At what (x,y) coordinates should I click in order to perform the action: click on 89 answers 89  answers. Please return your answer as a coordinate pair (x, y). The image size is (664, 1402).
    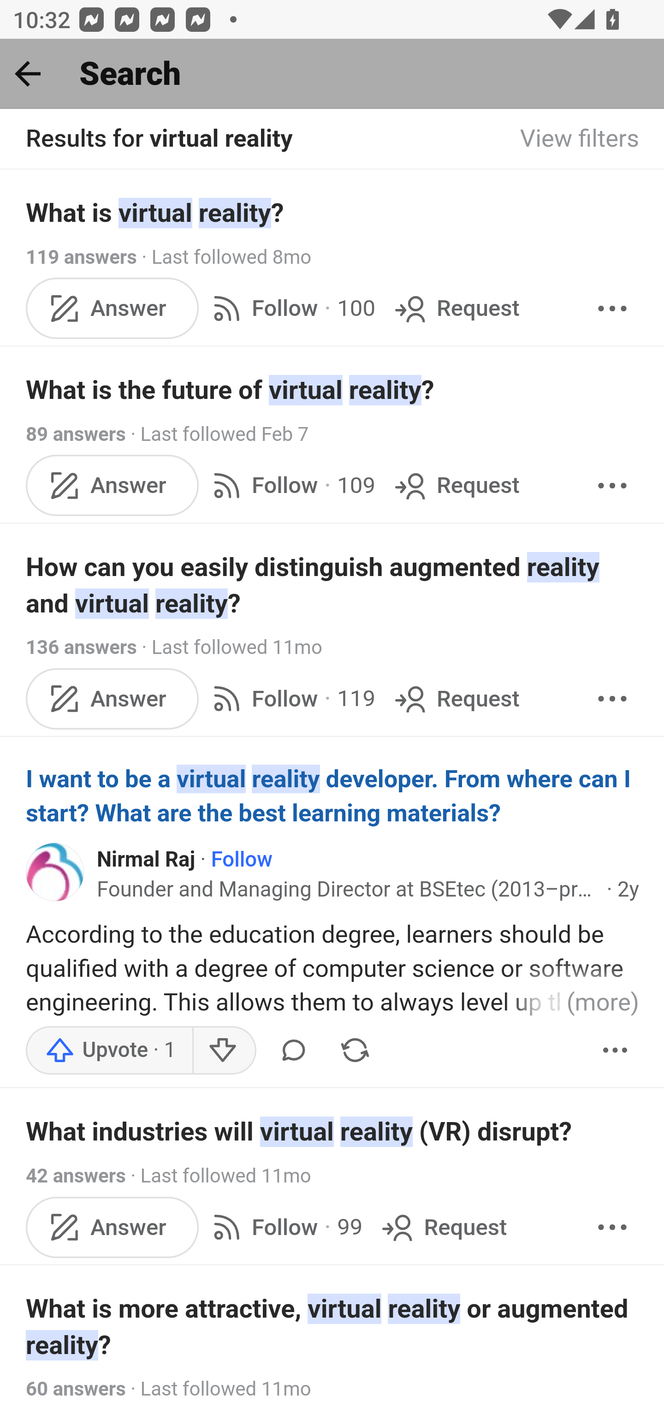
    Looking at the image, I should click on (76, 434).